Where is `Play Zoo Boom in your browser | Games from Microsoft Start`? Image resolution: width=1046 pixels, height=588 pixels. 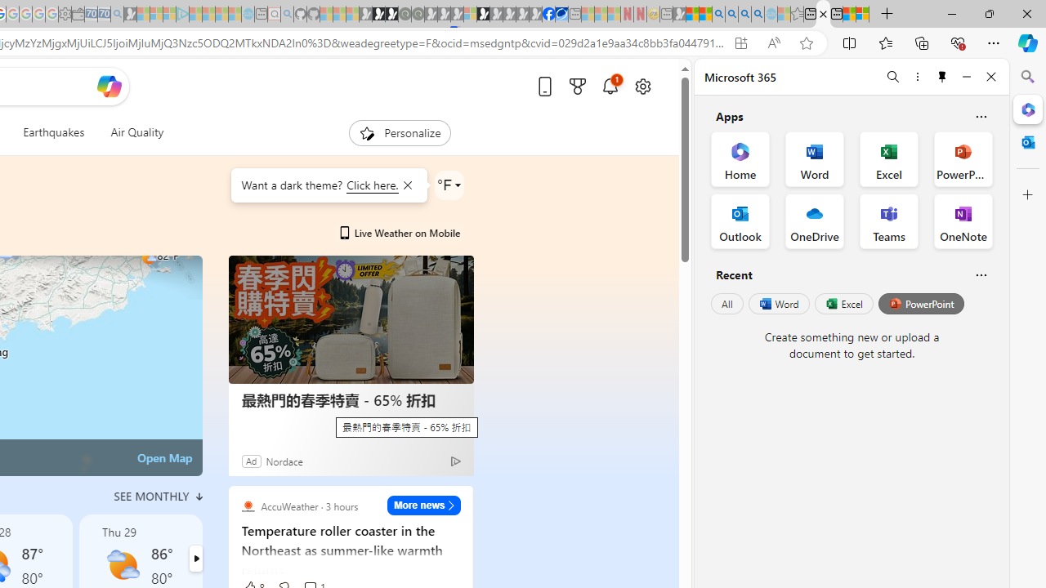
Play Zoo Boom in your browser | Games from Microsoft Start is located at coordinates (378, 15).